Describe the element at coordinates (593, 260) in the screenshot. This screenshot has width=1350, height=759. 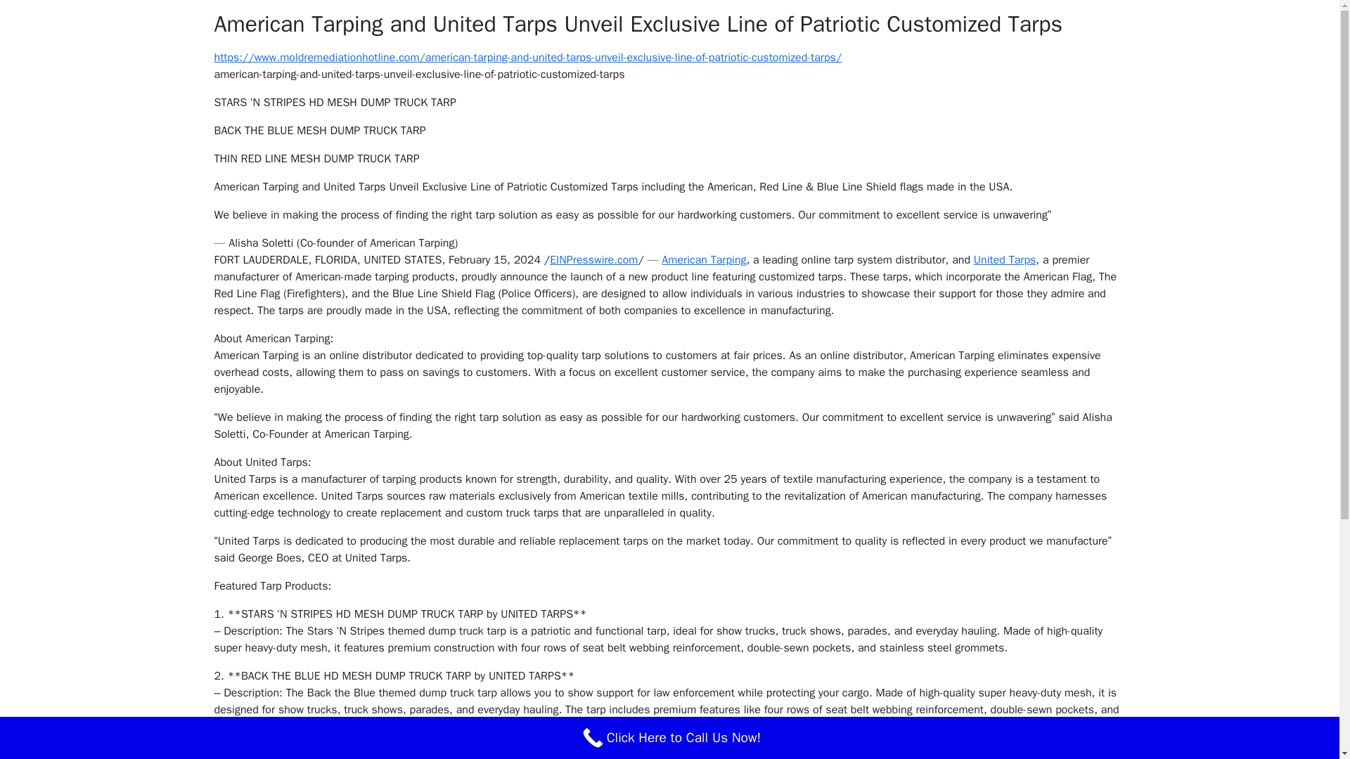
I see `EINPresswire.com` at that location.